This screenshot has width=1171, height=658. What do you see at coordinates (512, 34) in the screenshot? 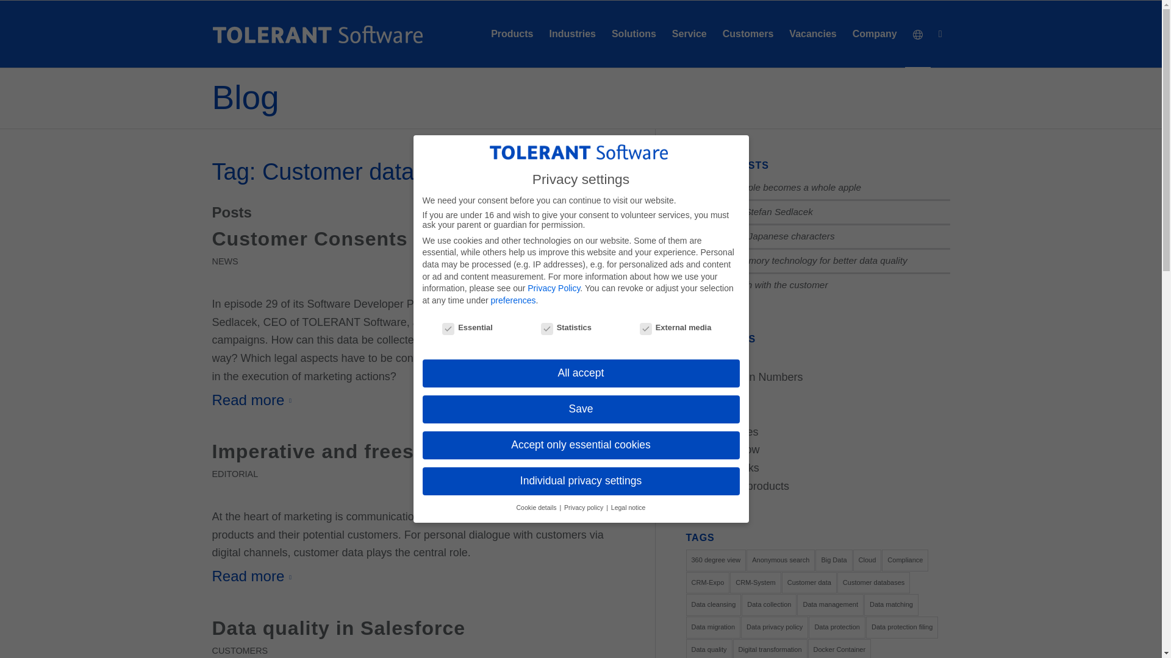
I see `Products` at bounding box center [512, 34].